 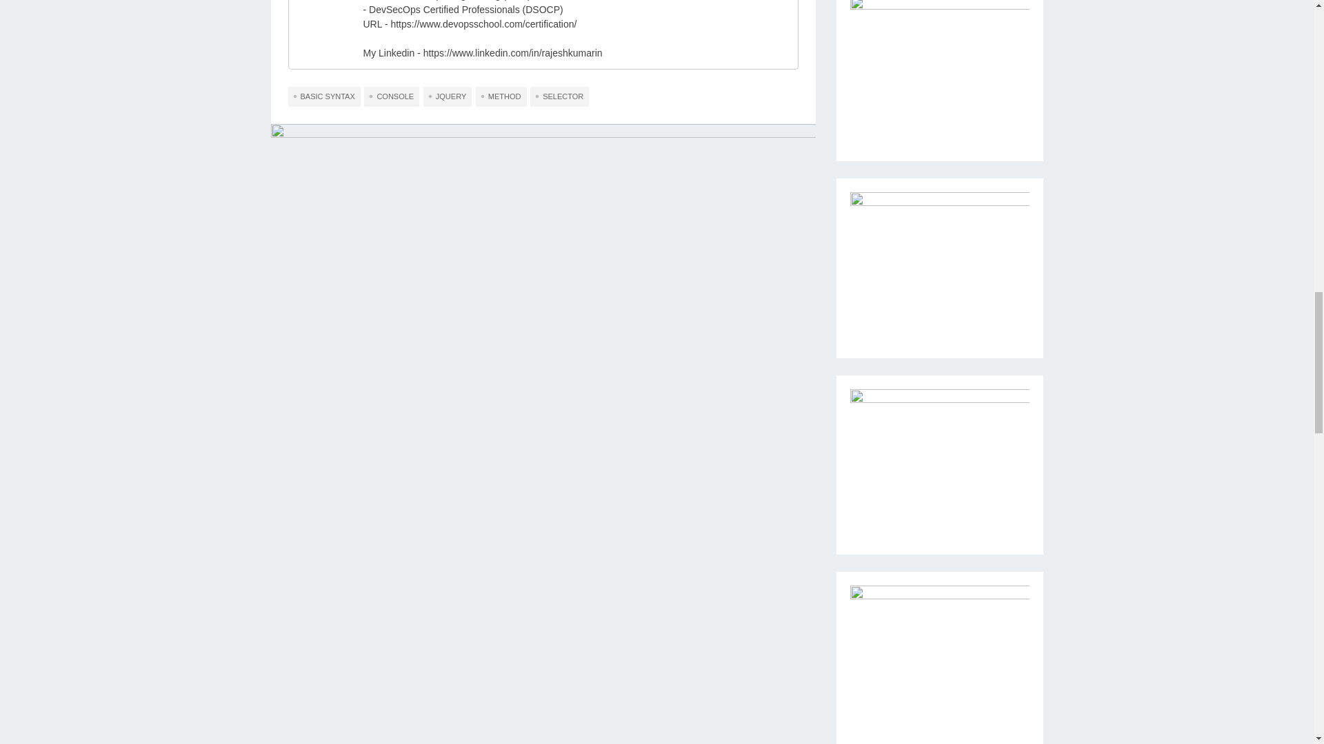 What do you see at coordinates (392, 96) in the screenshot?
I see `CONSOLE` at bounding box center [392, 96].